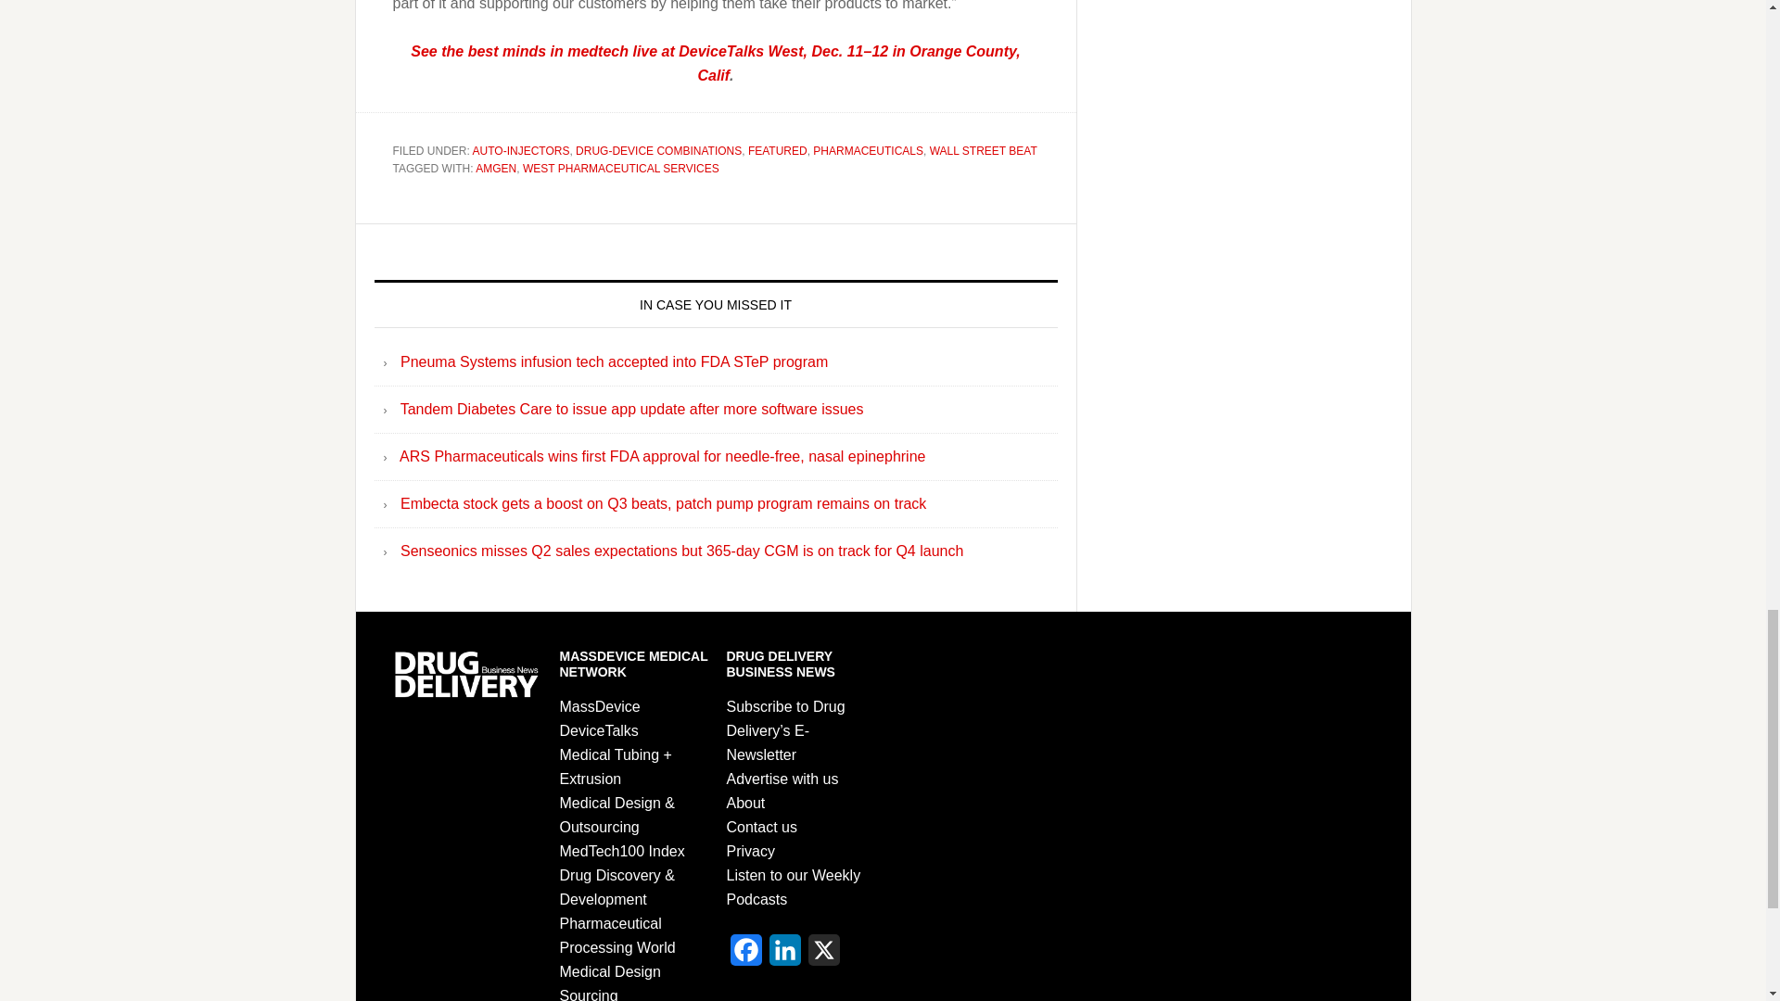 Image resolution: width=1780 pixels, height=1001 pixels. What do you see at coordinates (745, 955) in the screenshot?
I see `Facebook` at bounding box center [745, 955].